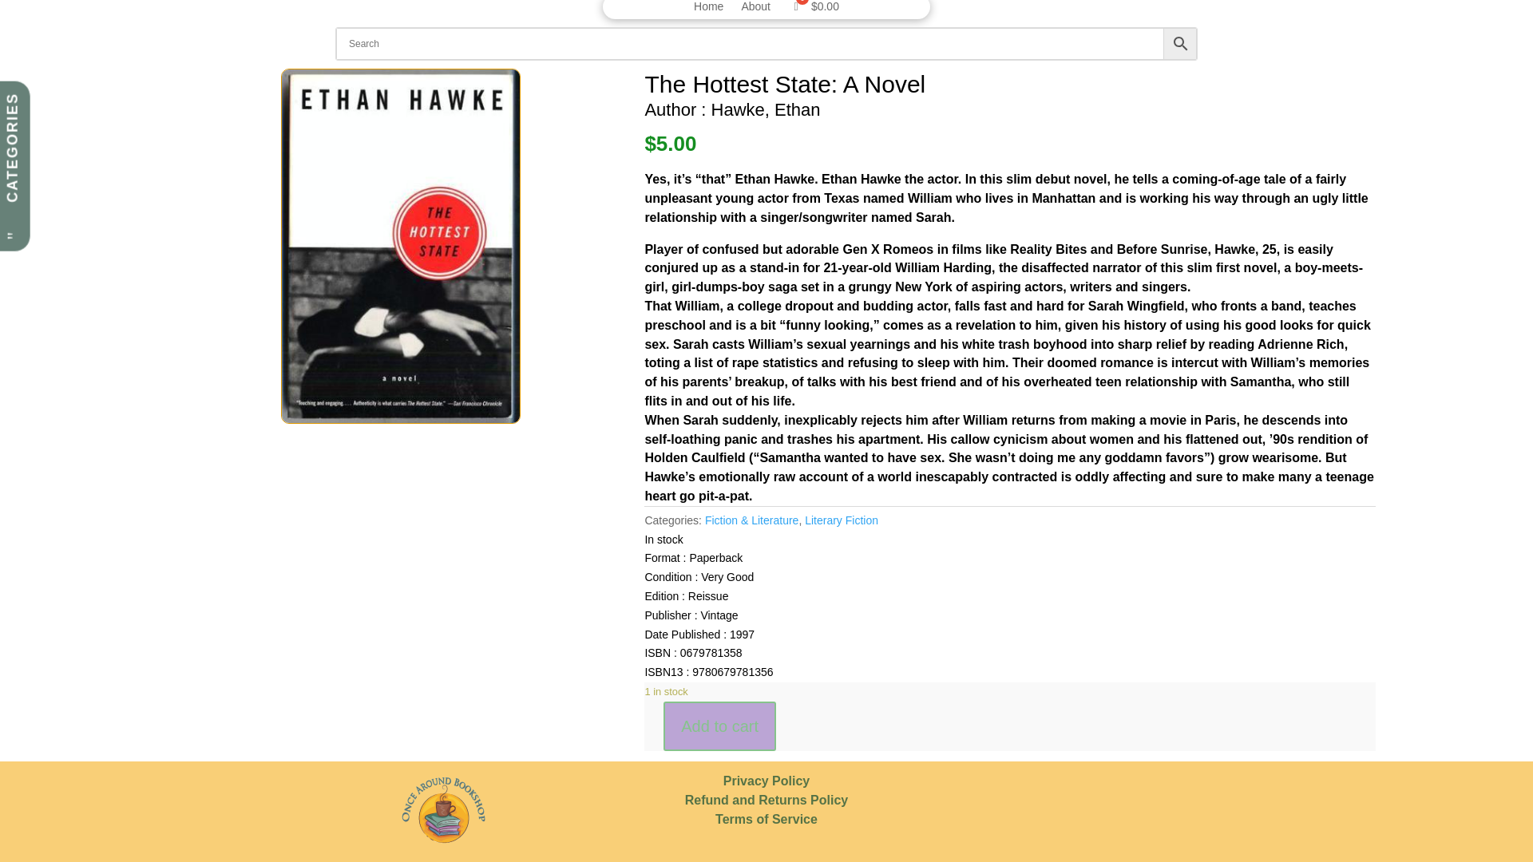 This screenshot has height=862, width=1533. I want to click on Home, so click(709, 10).